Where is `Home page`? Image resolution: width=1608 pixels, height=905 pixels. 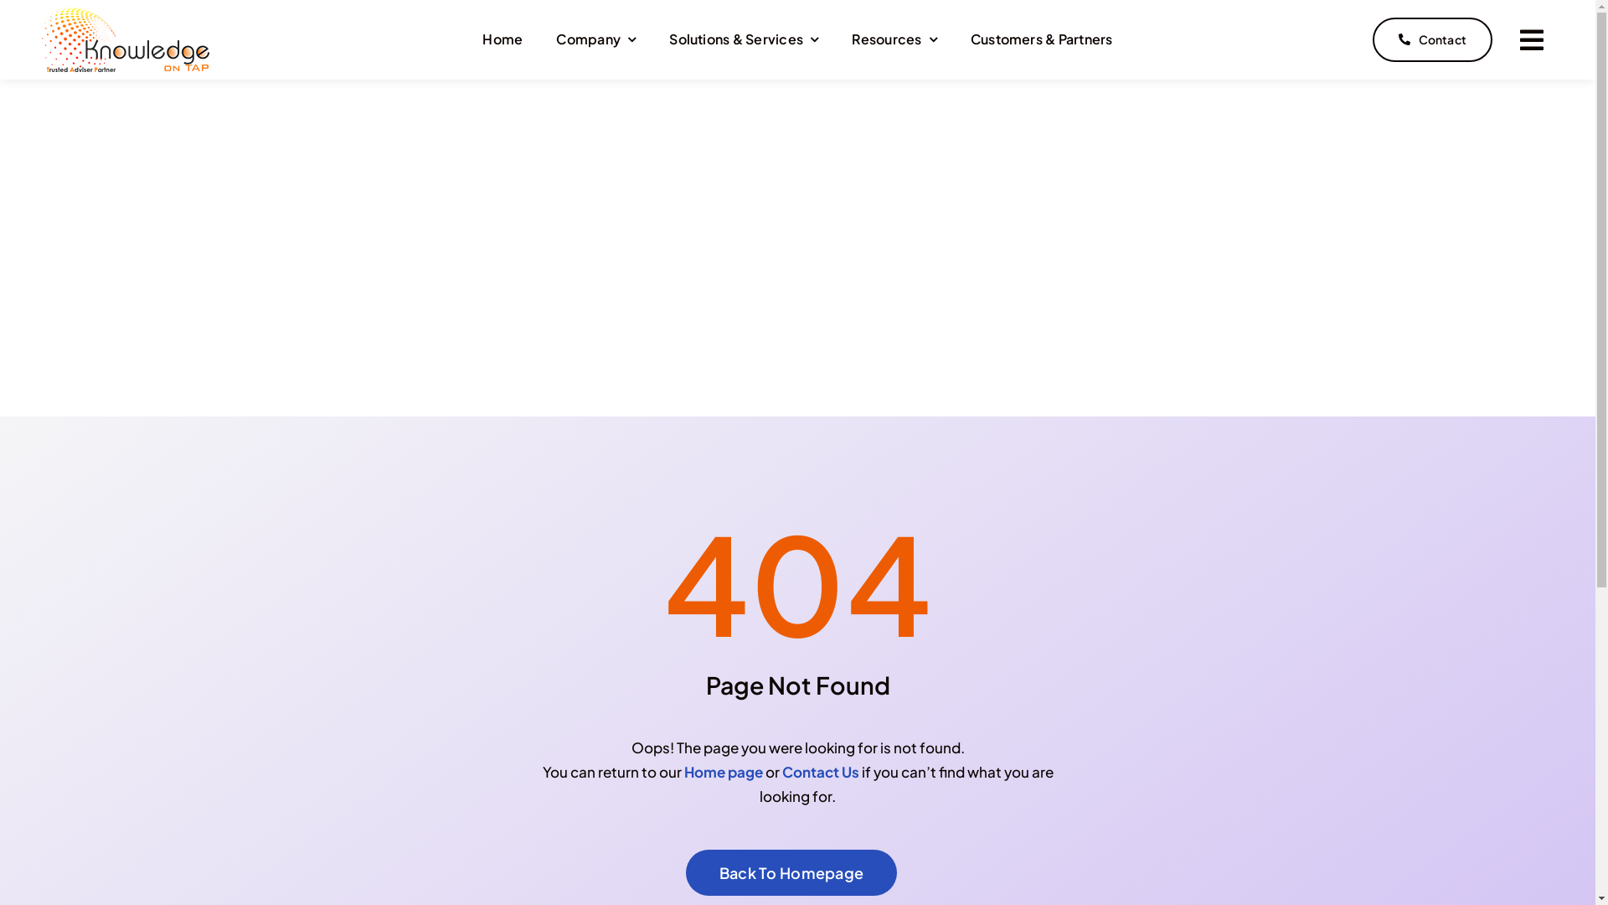 Home page is located at coordinates (723, 772).